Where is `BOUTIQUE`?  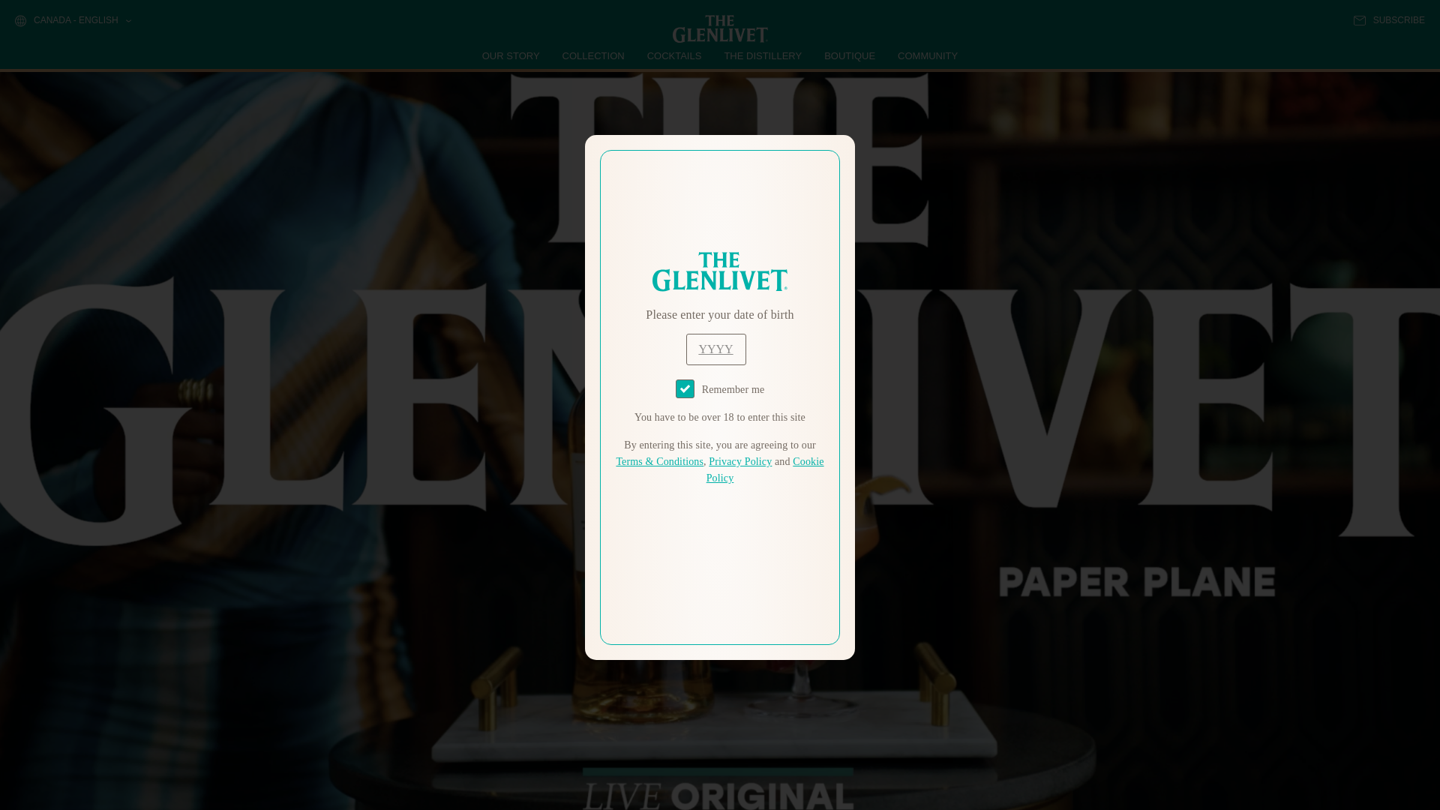
BOUTIQUE is located at coordinates (849, 55).